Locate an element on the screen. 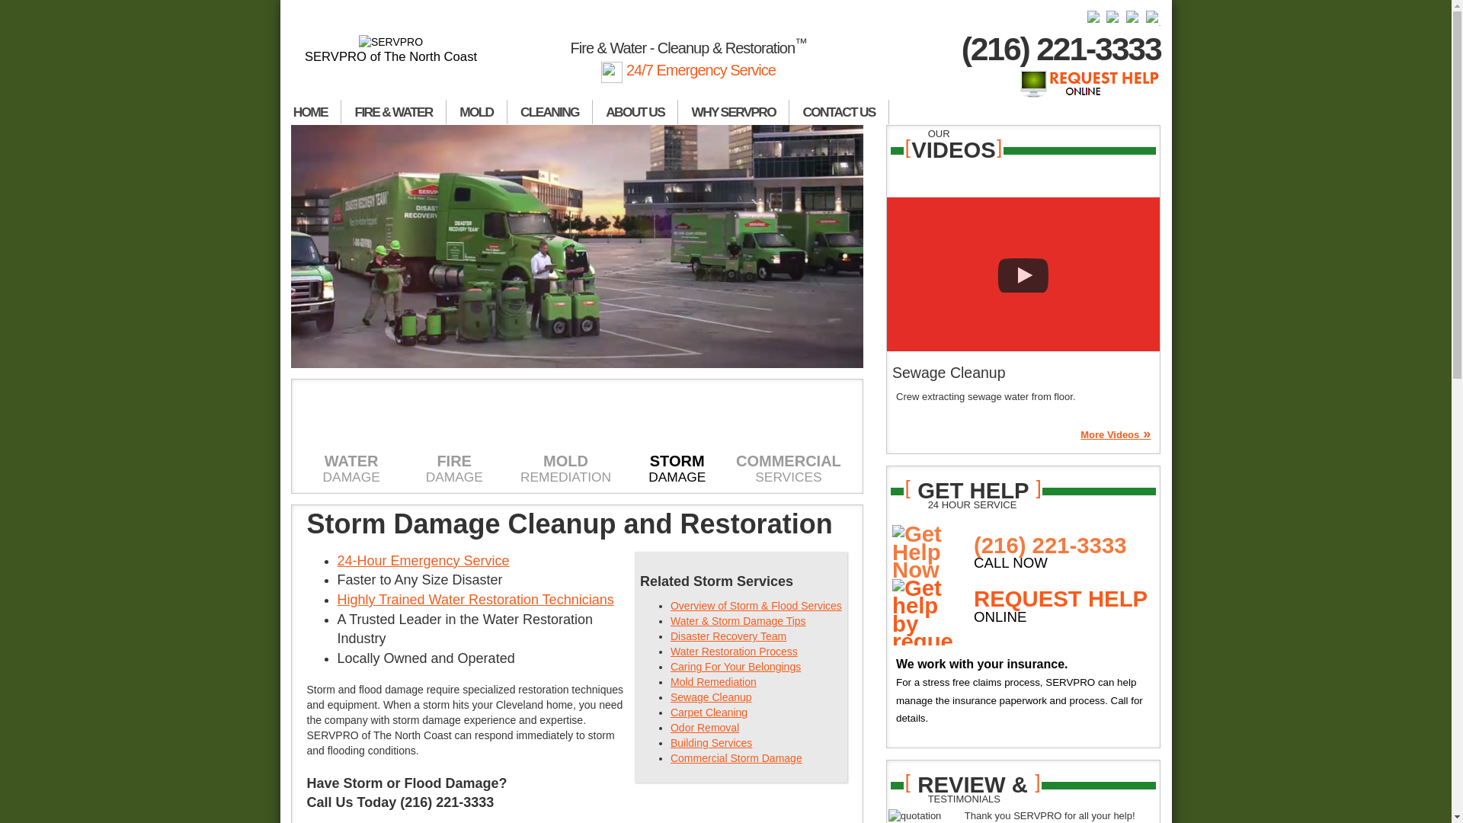 The image size is (1463, 823). CLEANING is located at coordinates (550, 112).